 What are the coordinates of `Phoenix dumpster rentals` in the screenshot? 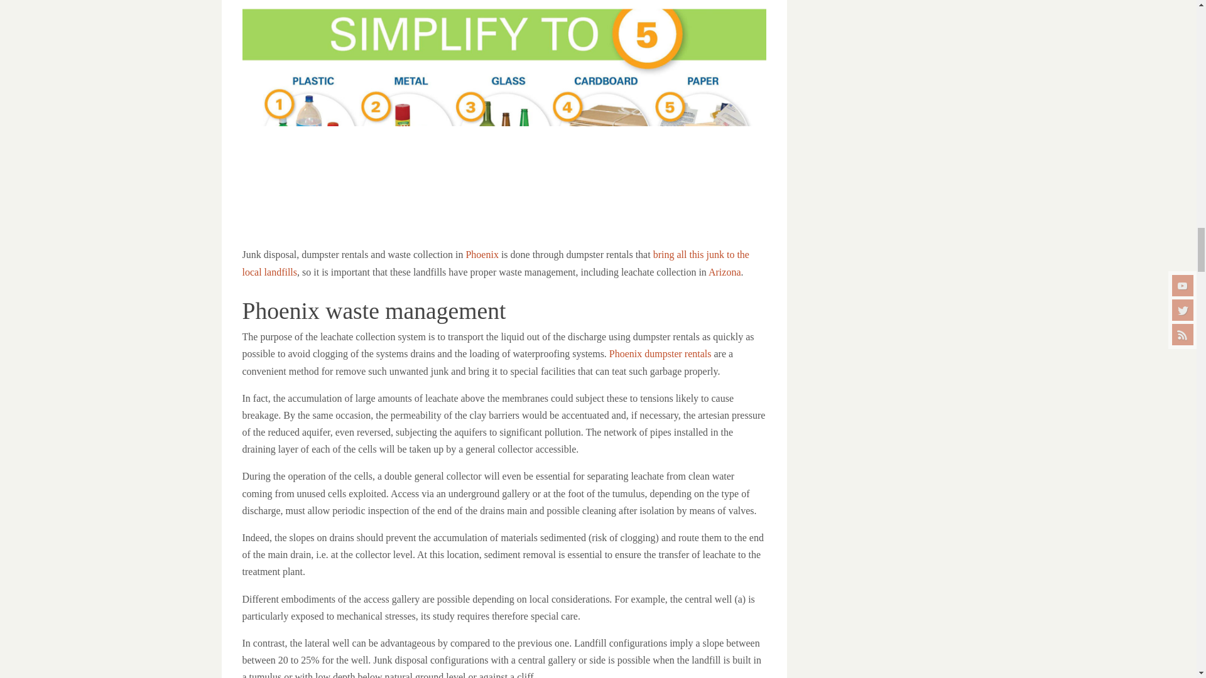 It's located at (660, 354).